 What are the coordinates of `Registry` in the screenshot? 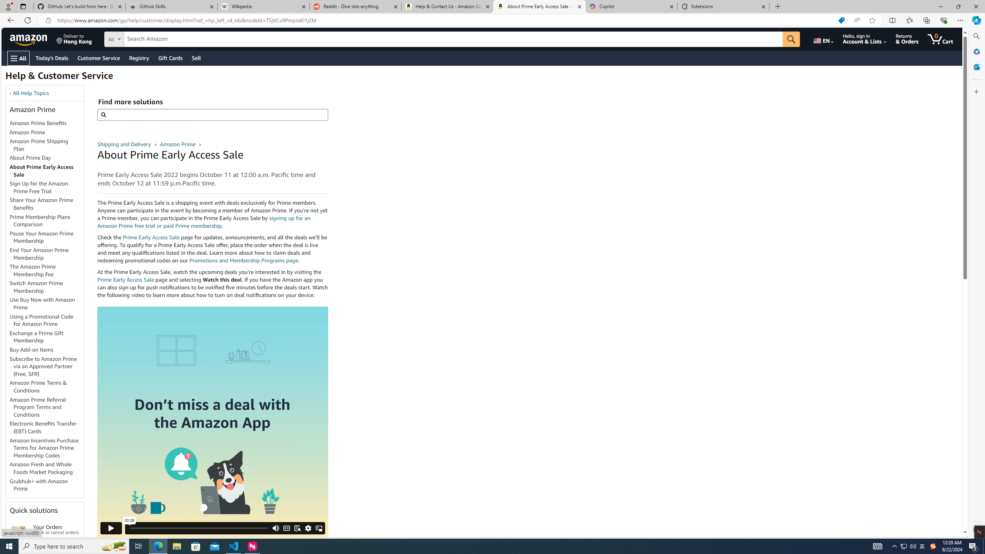 It's located at (139, 58).